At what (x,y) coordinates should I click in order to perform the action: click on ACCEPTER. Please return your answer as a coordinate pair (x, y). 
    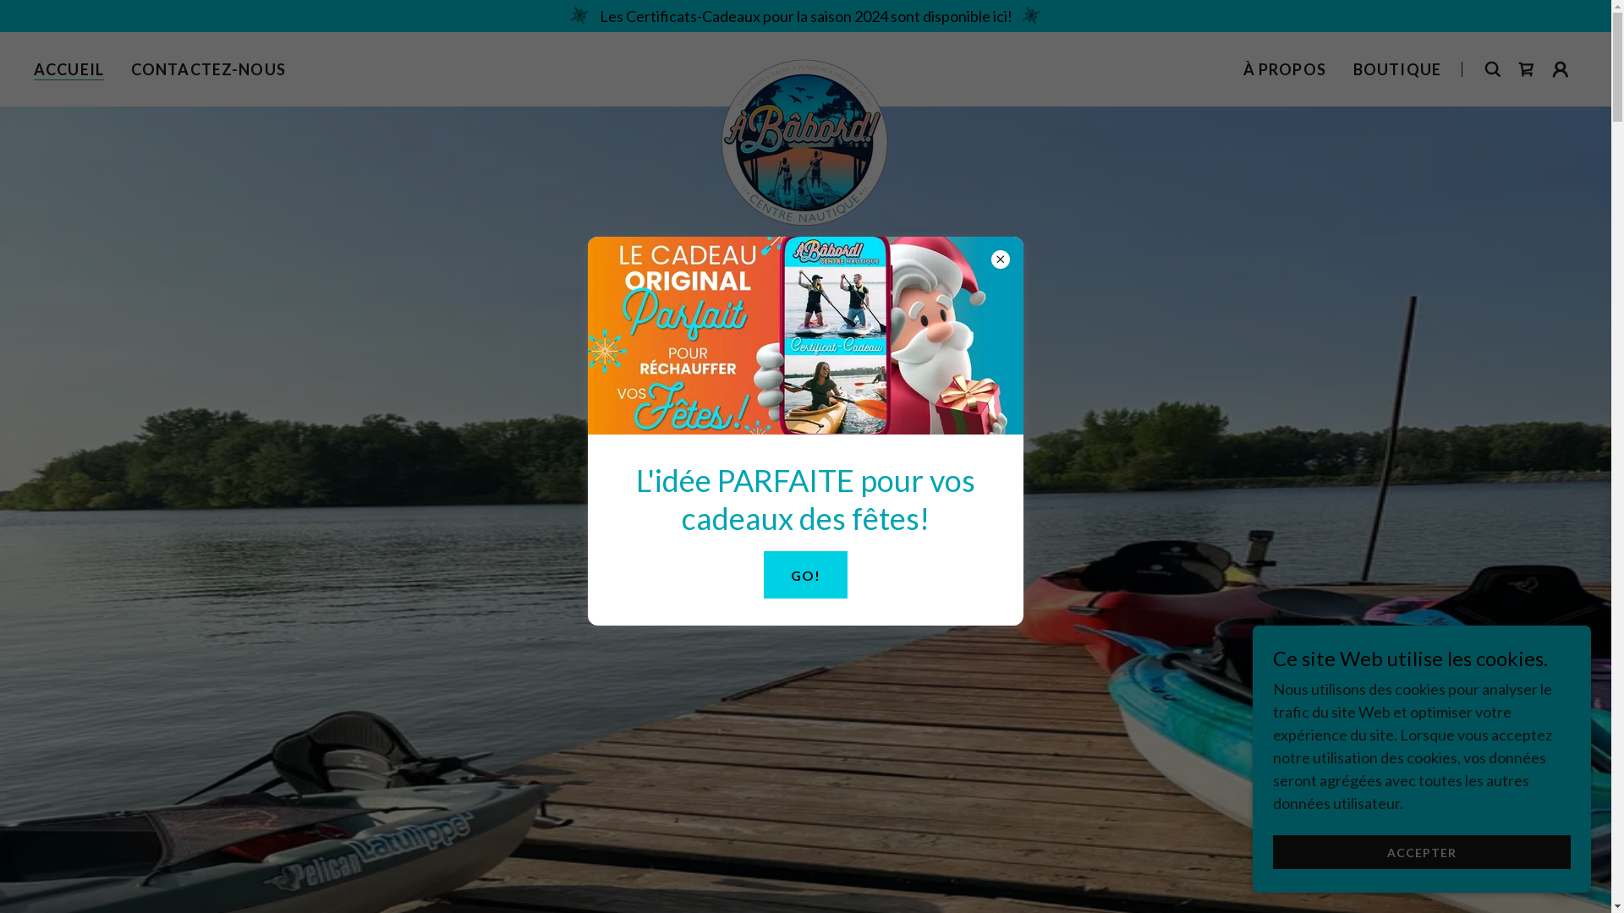
    Looking at the image, I should click on (1422, 852).